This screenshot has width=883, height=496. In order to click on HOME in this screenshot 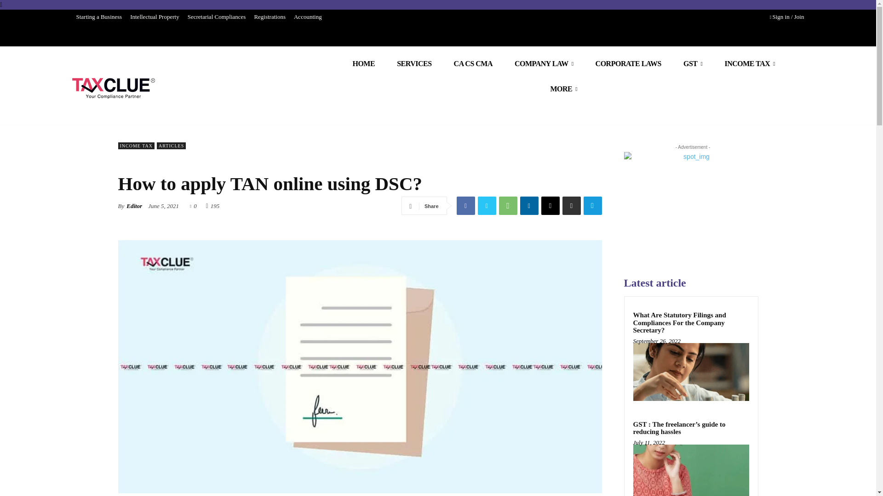, I will do `click(363, 63)`.